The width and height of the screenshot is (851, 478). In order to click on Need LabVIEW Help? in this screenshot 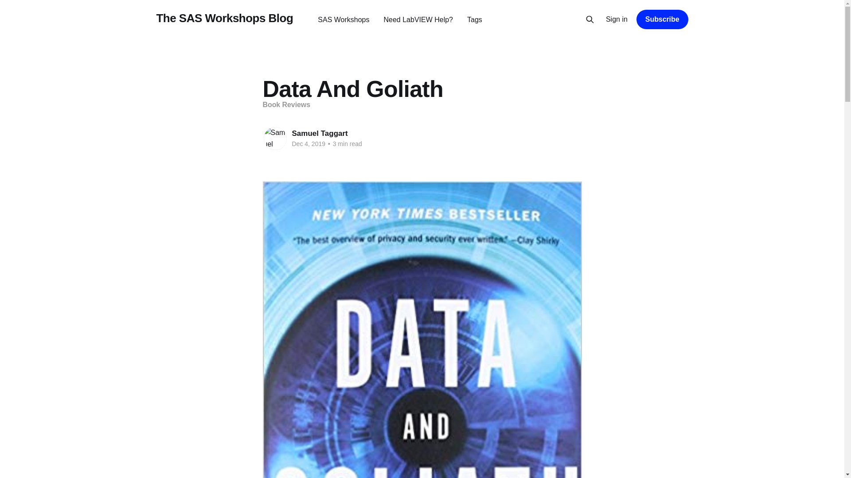, I will do `click(418, 19)`.